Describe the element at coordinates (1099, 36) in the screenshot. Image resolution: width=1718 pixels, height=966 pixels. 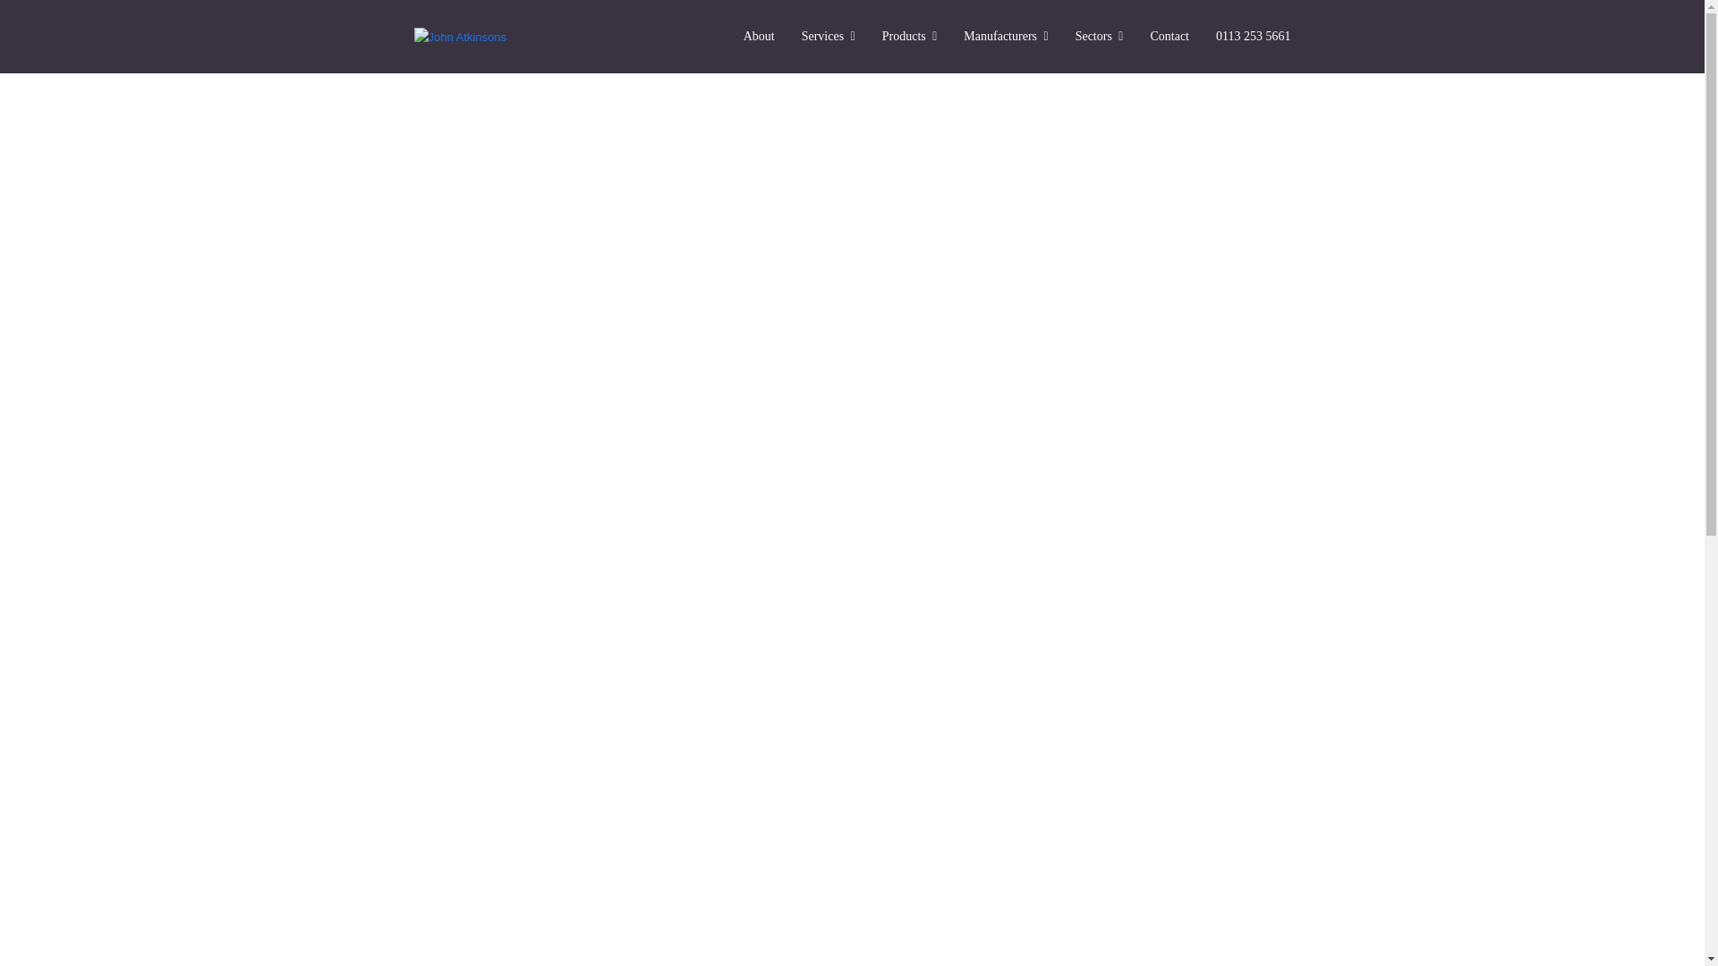
I see `Sectors` at that location.